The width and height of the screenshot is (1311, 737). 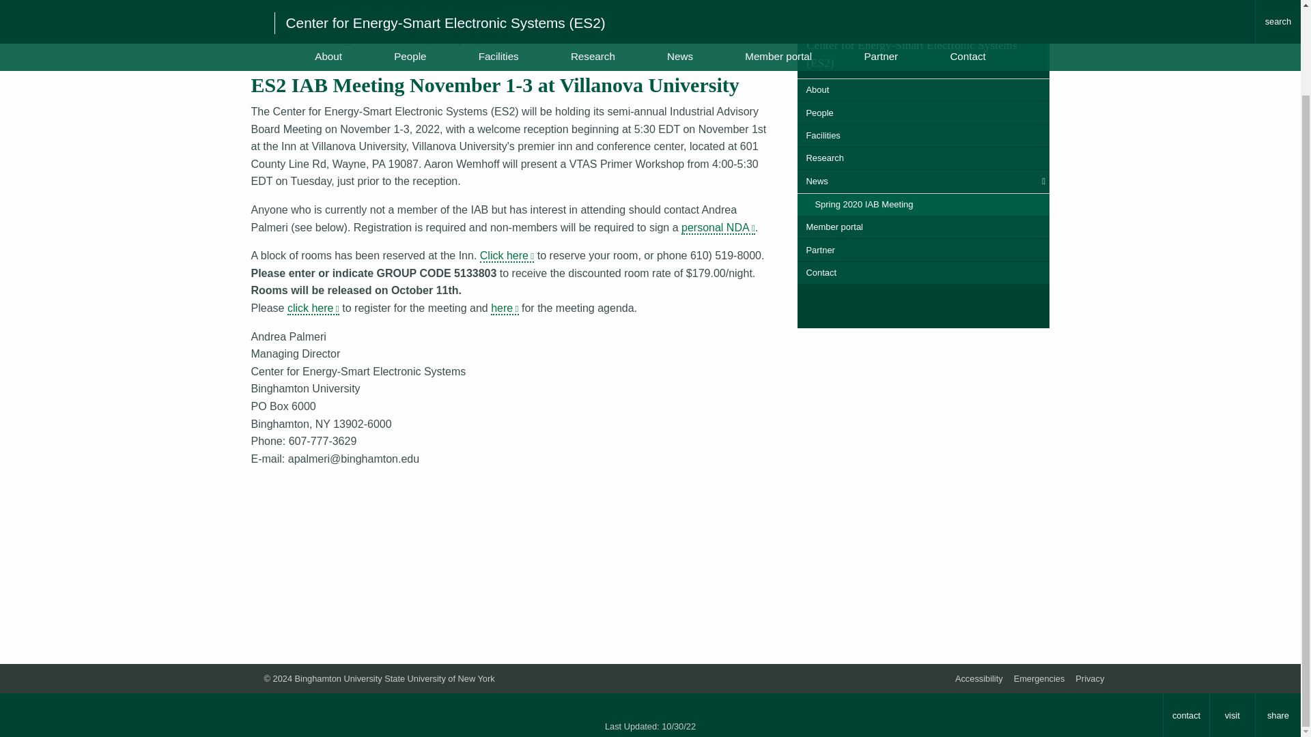 I want to click on Accessibility, so click(x=978, y=678).